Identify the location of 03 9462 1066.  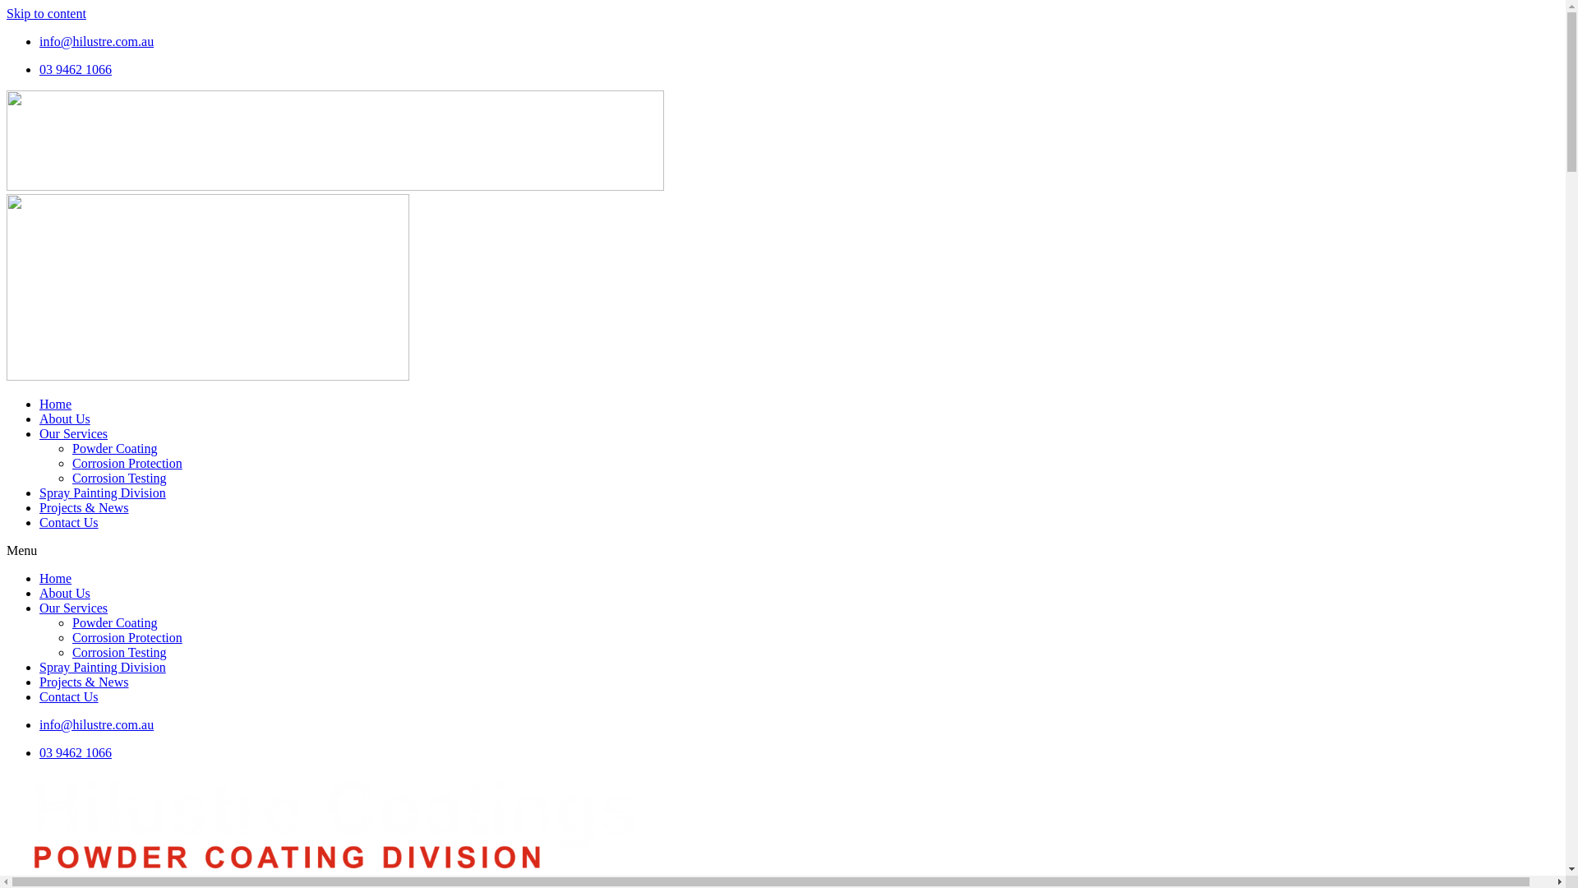
(76, 69).